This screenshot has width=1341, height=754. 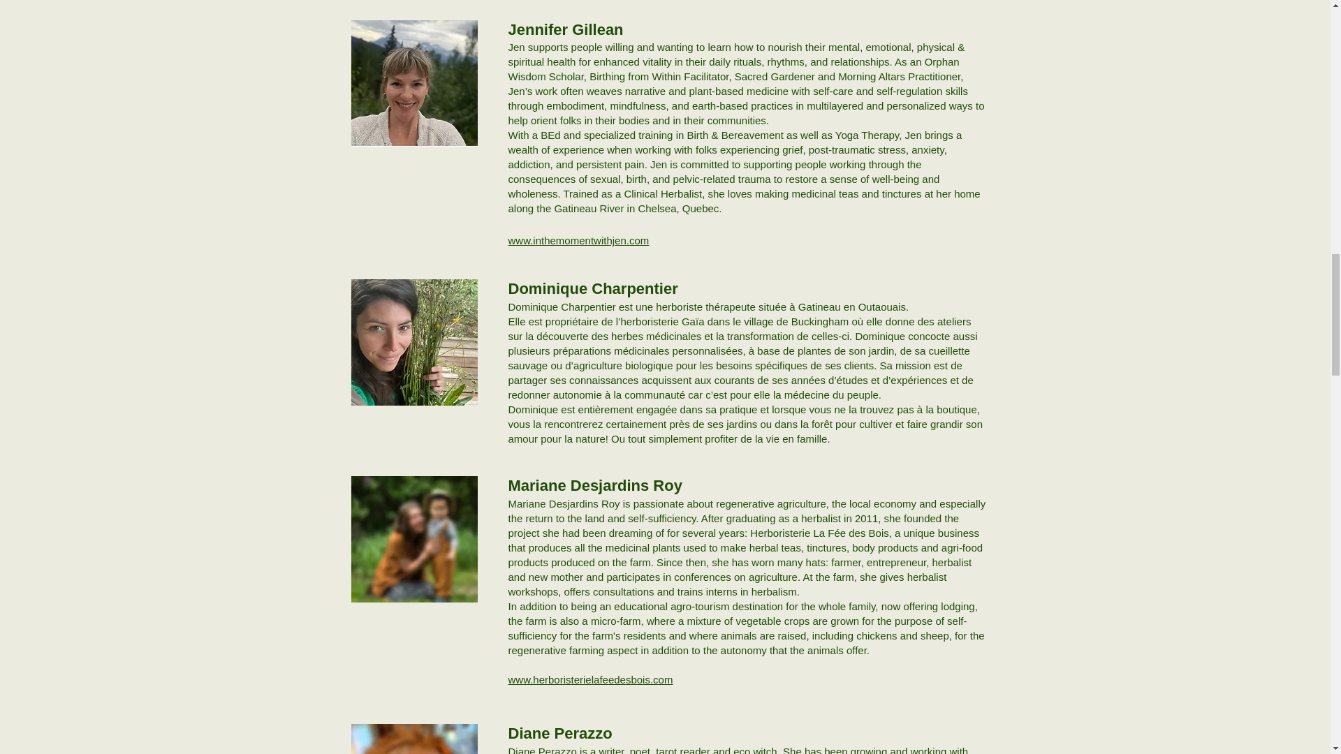 I want to click on Abrah-portrait-2.jpeg, so click(x=413, y=83).